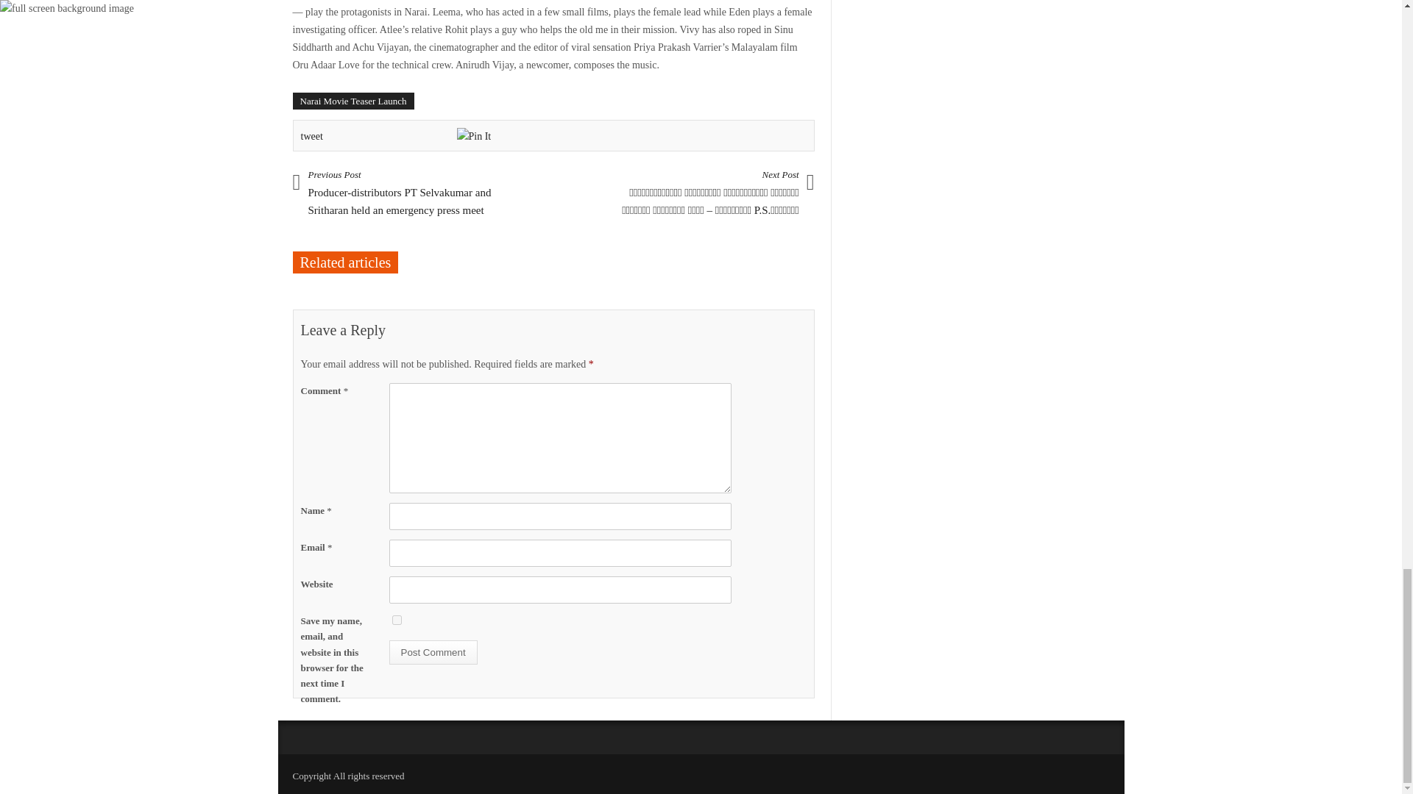 The height and width of the screenshot is (794, 1413). What do you see at coordinates (433, 651) in the screenshot?
I see `Post Comment` at bounding box center [433, 651].